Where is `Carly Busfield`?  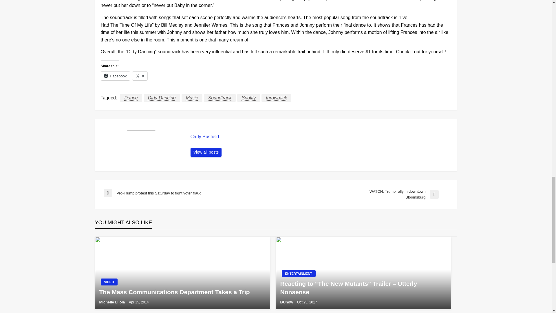
Carly Busfield is located at coordinates (206, 152).